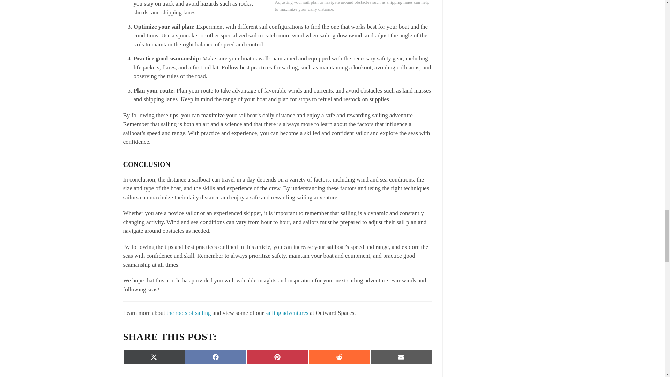 The width and height of the screenshot is (670, 377). Describe the element at coordinates (339, 357) in the screenshot. I see `Share on Reddit` at that location.